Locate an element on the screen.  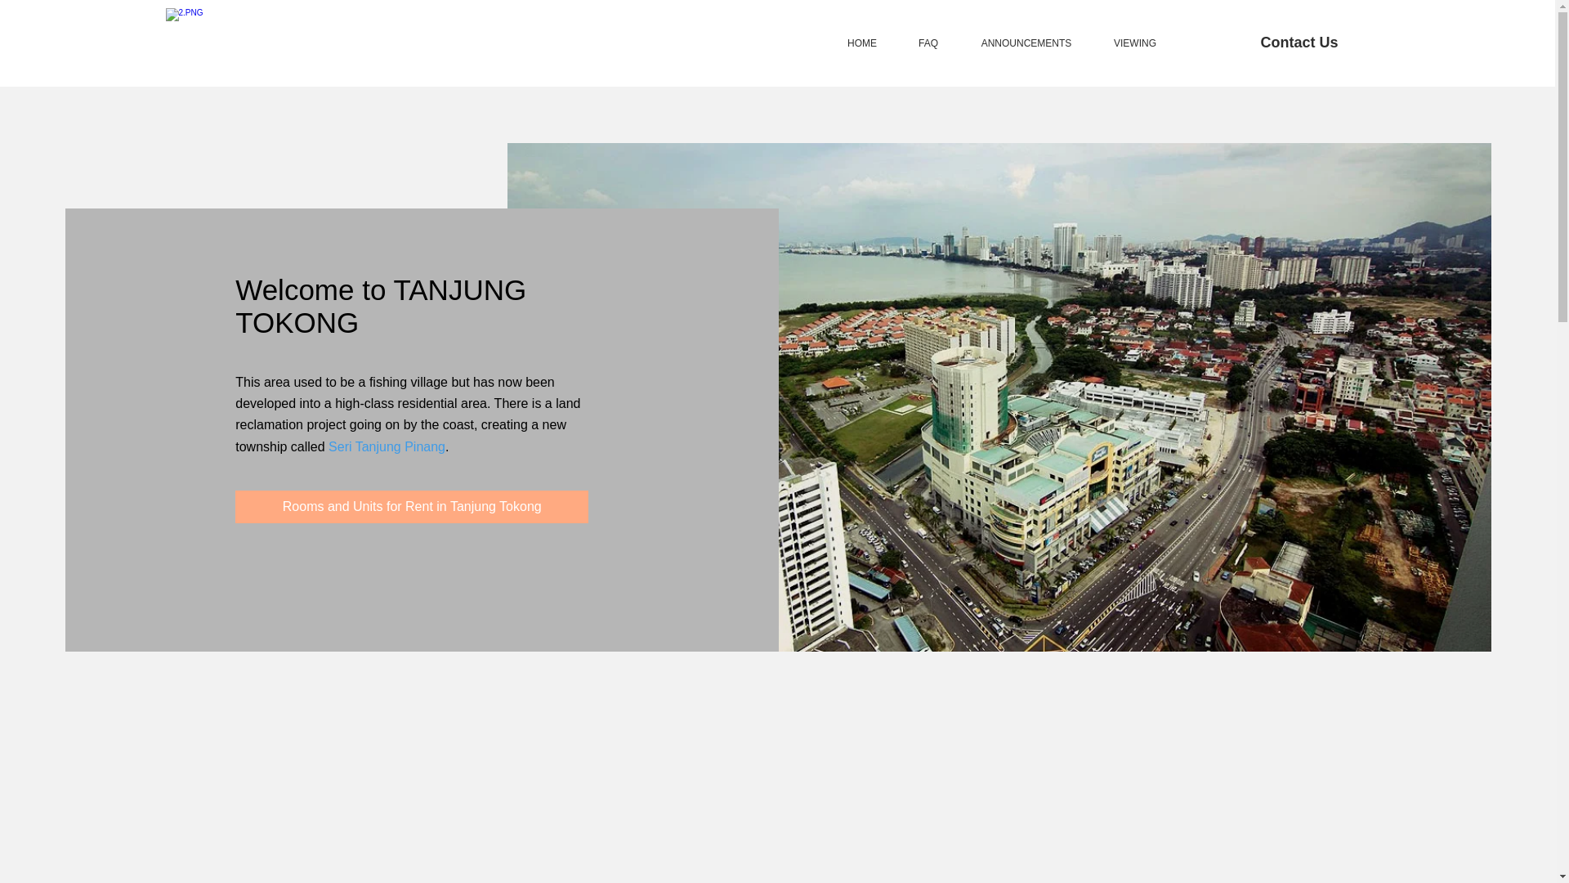
Rooms and Units for Rent in Tanjung Tokong is located at coordinates (412, 507).